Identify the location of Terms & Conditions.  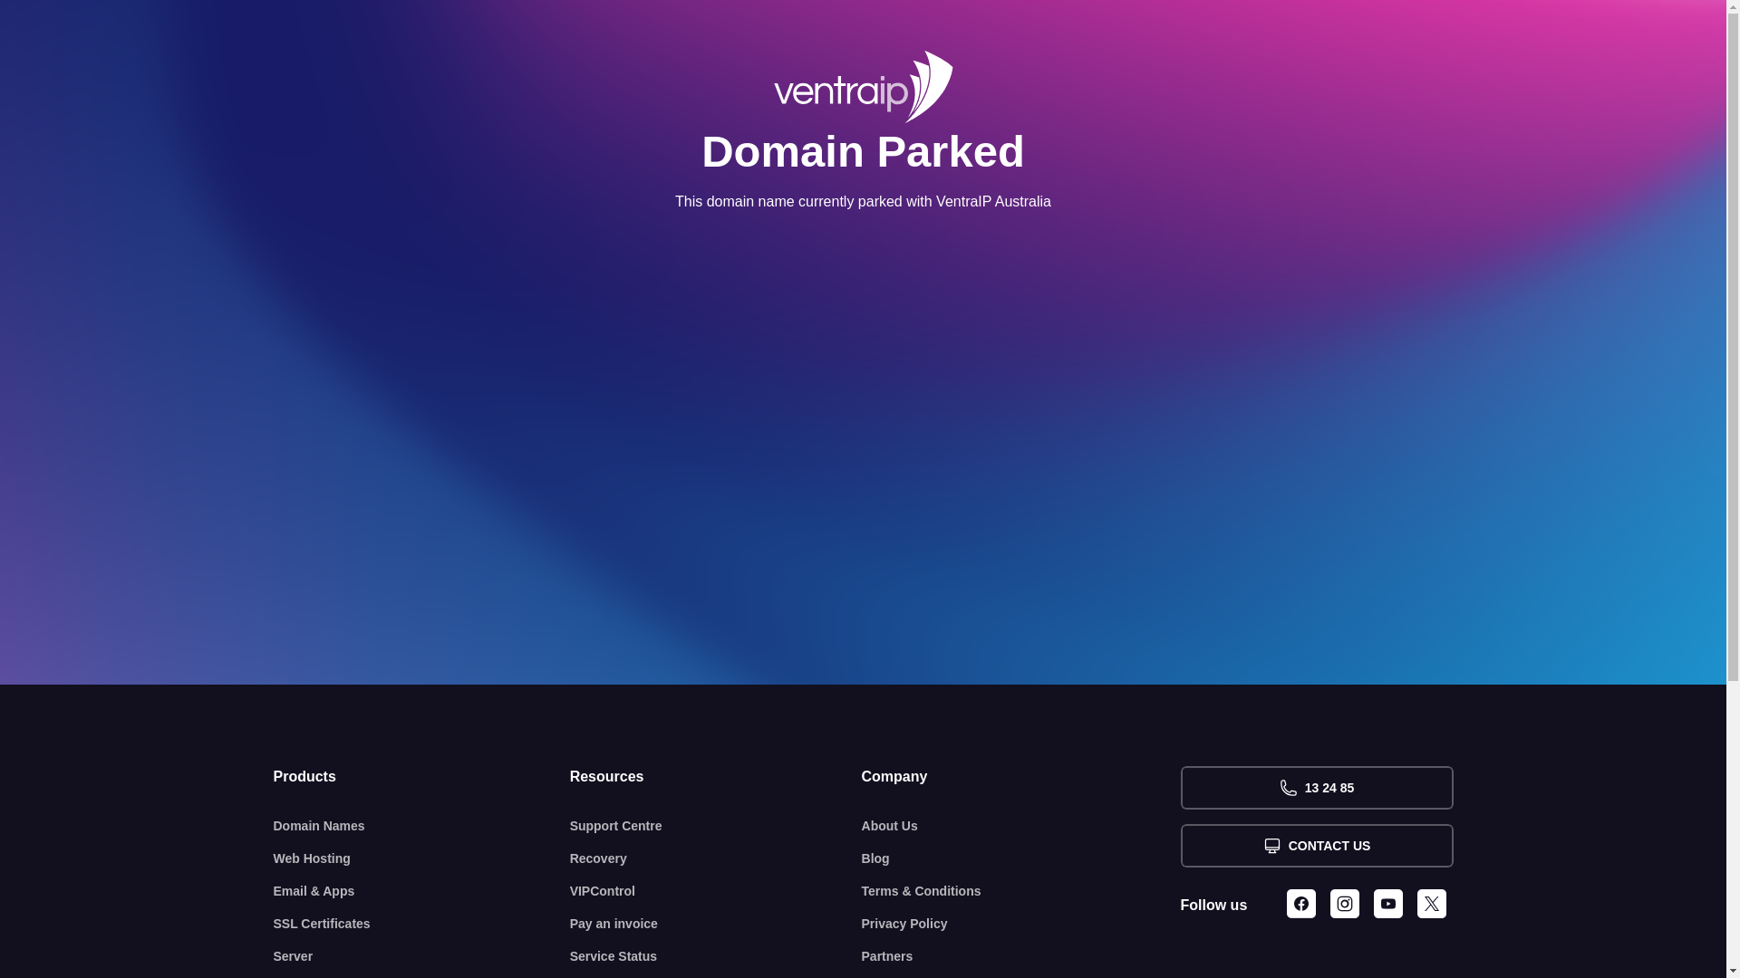
(1021, 891).